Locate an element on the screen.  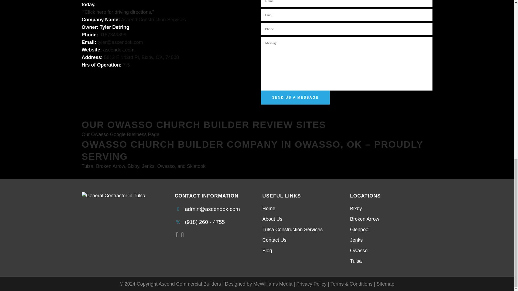
ascendok.com is located at coordinates (119, 50).